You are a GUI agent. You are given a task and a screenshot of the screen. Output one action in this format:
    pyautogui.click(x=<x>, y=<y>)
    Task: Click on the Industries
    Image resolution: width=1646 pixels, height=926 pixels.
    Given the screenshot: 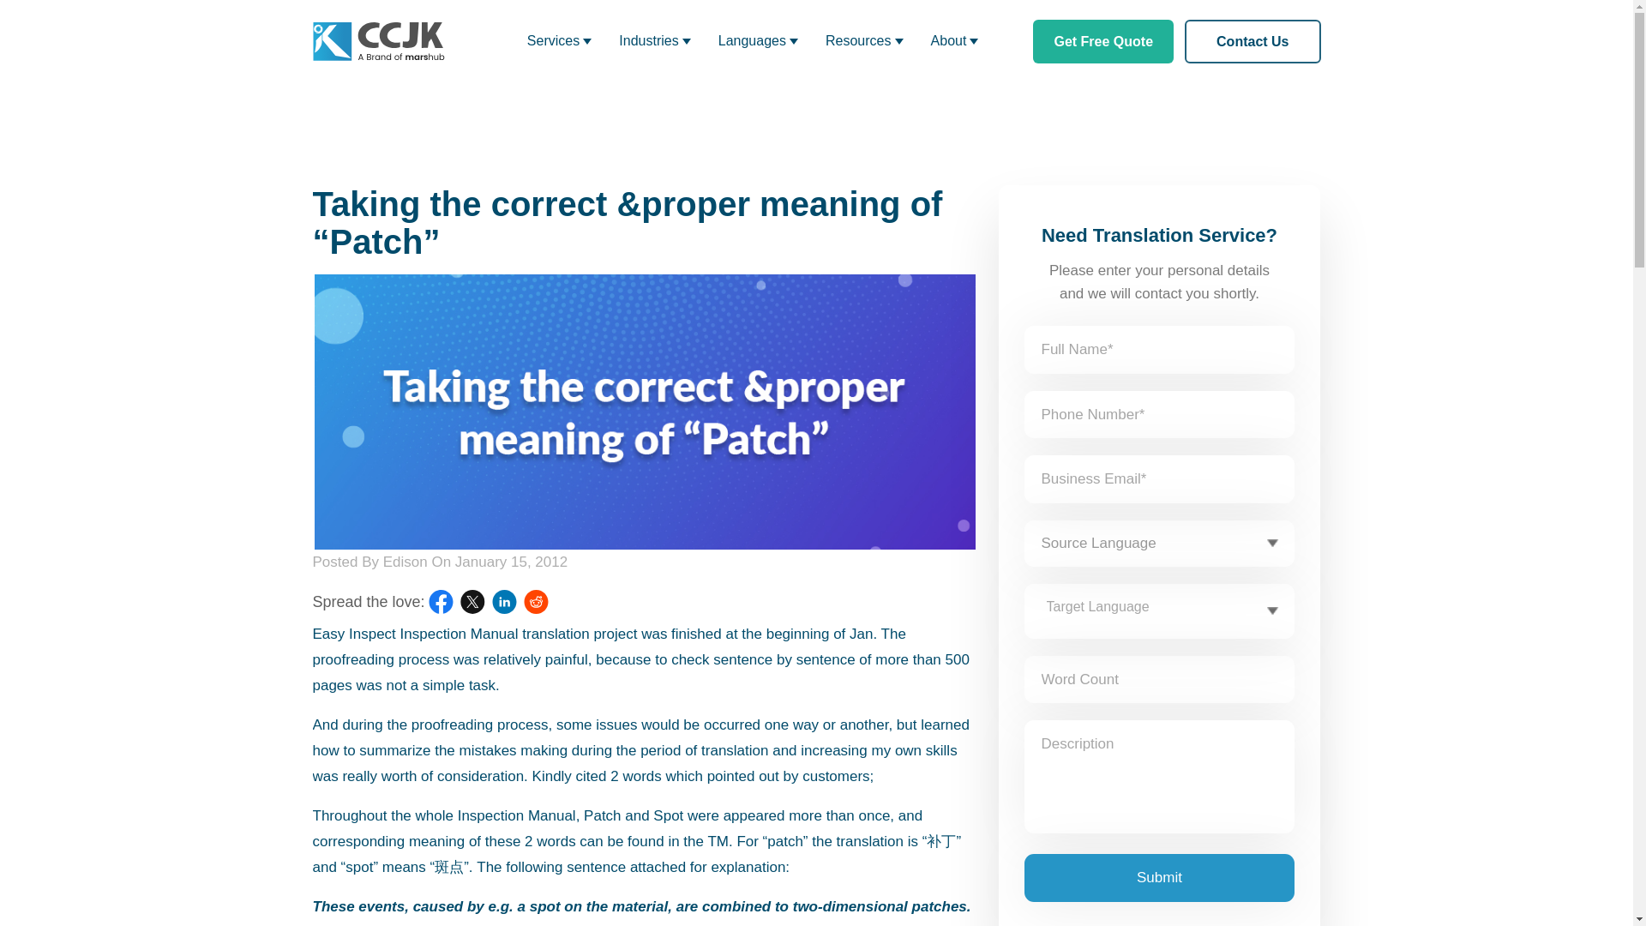 What is the action you would take?
    pyautogui.click(x=654, y=41)
    